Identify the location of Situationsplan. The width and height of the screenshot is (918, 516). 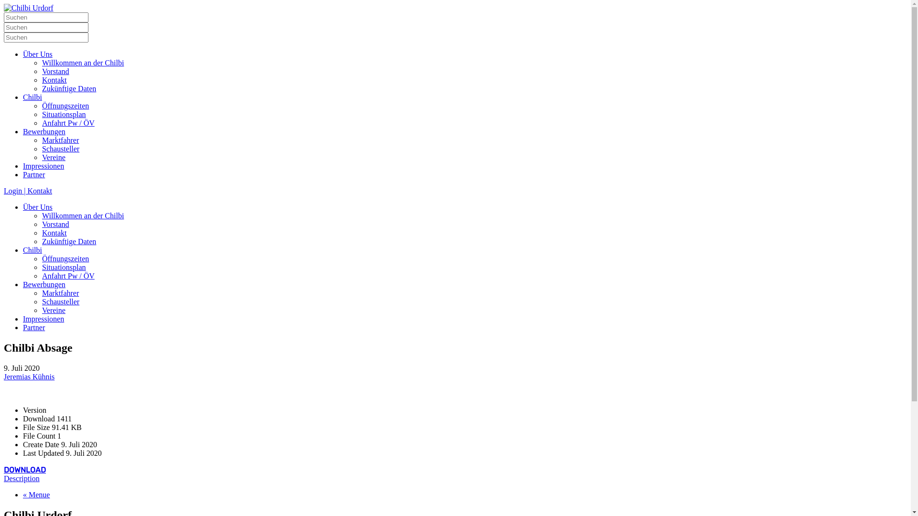
(64, 115).